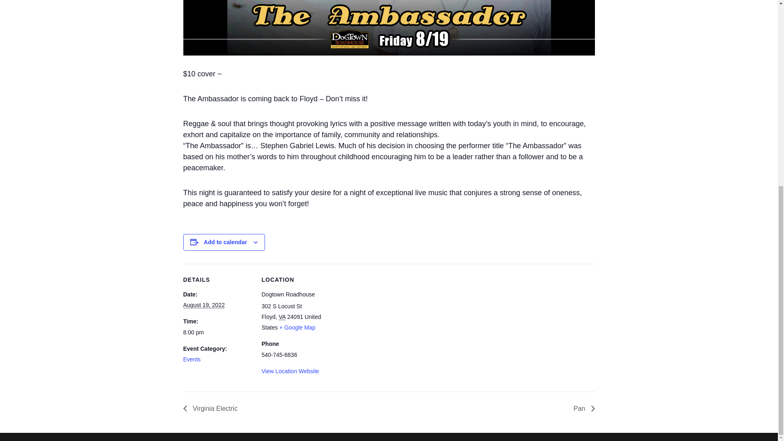 The height and width of the screenshot is (441, 784). What do you see at coordinates (582, 408) in the screenshot?
I see `Pan` at bounding box center [582, 408].